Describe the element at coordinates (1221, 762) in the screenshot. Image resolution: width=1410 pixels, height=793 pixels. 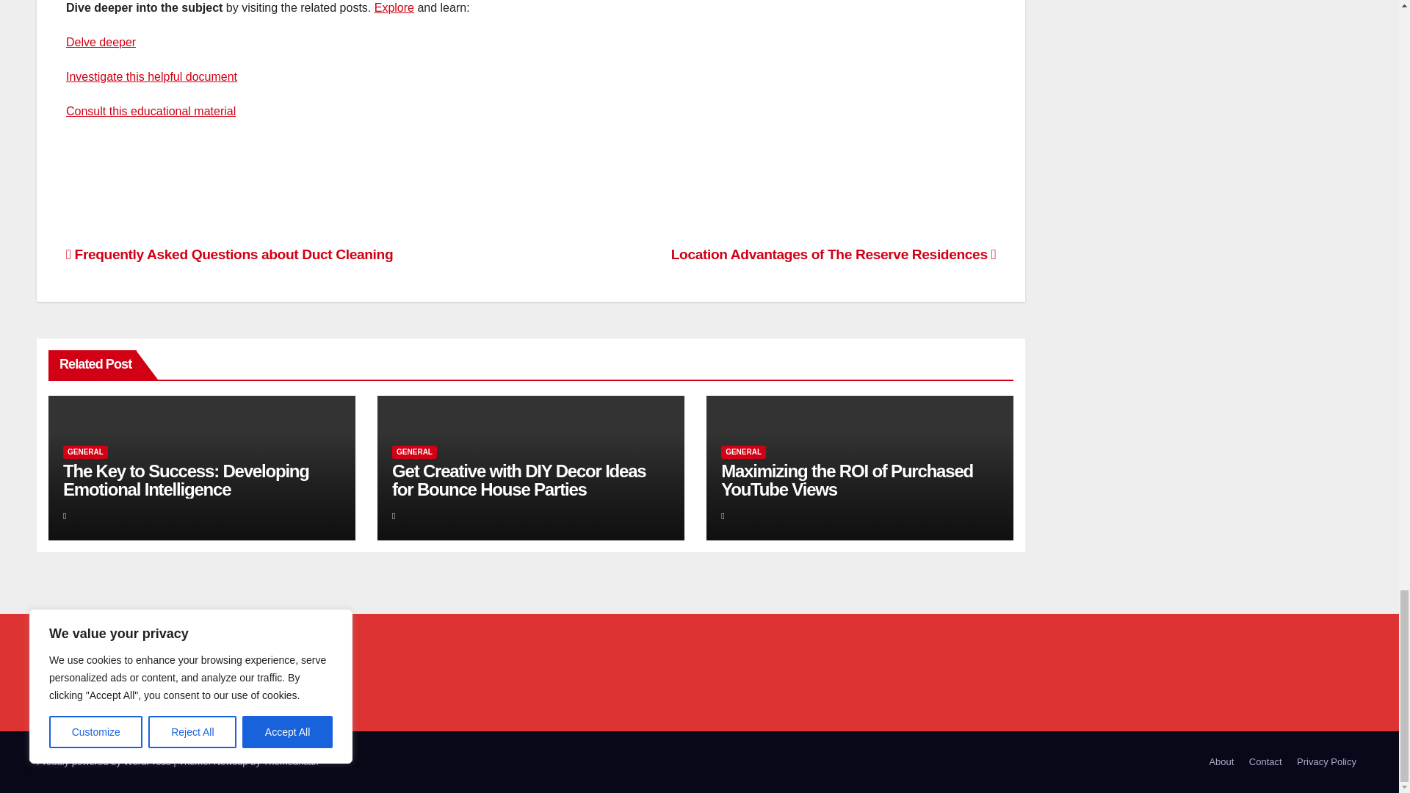
I see `About` at that location.